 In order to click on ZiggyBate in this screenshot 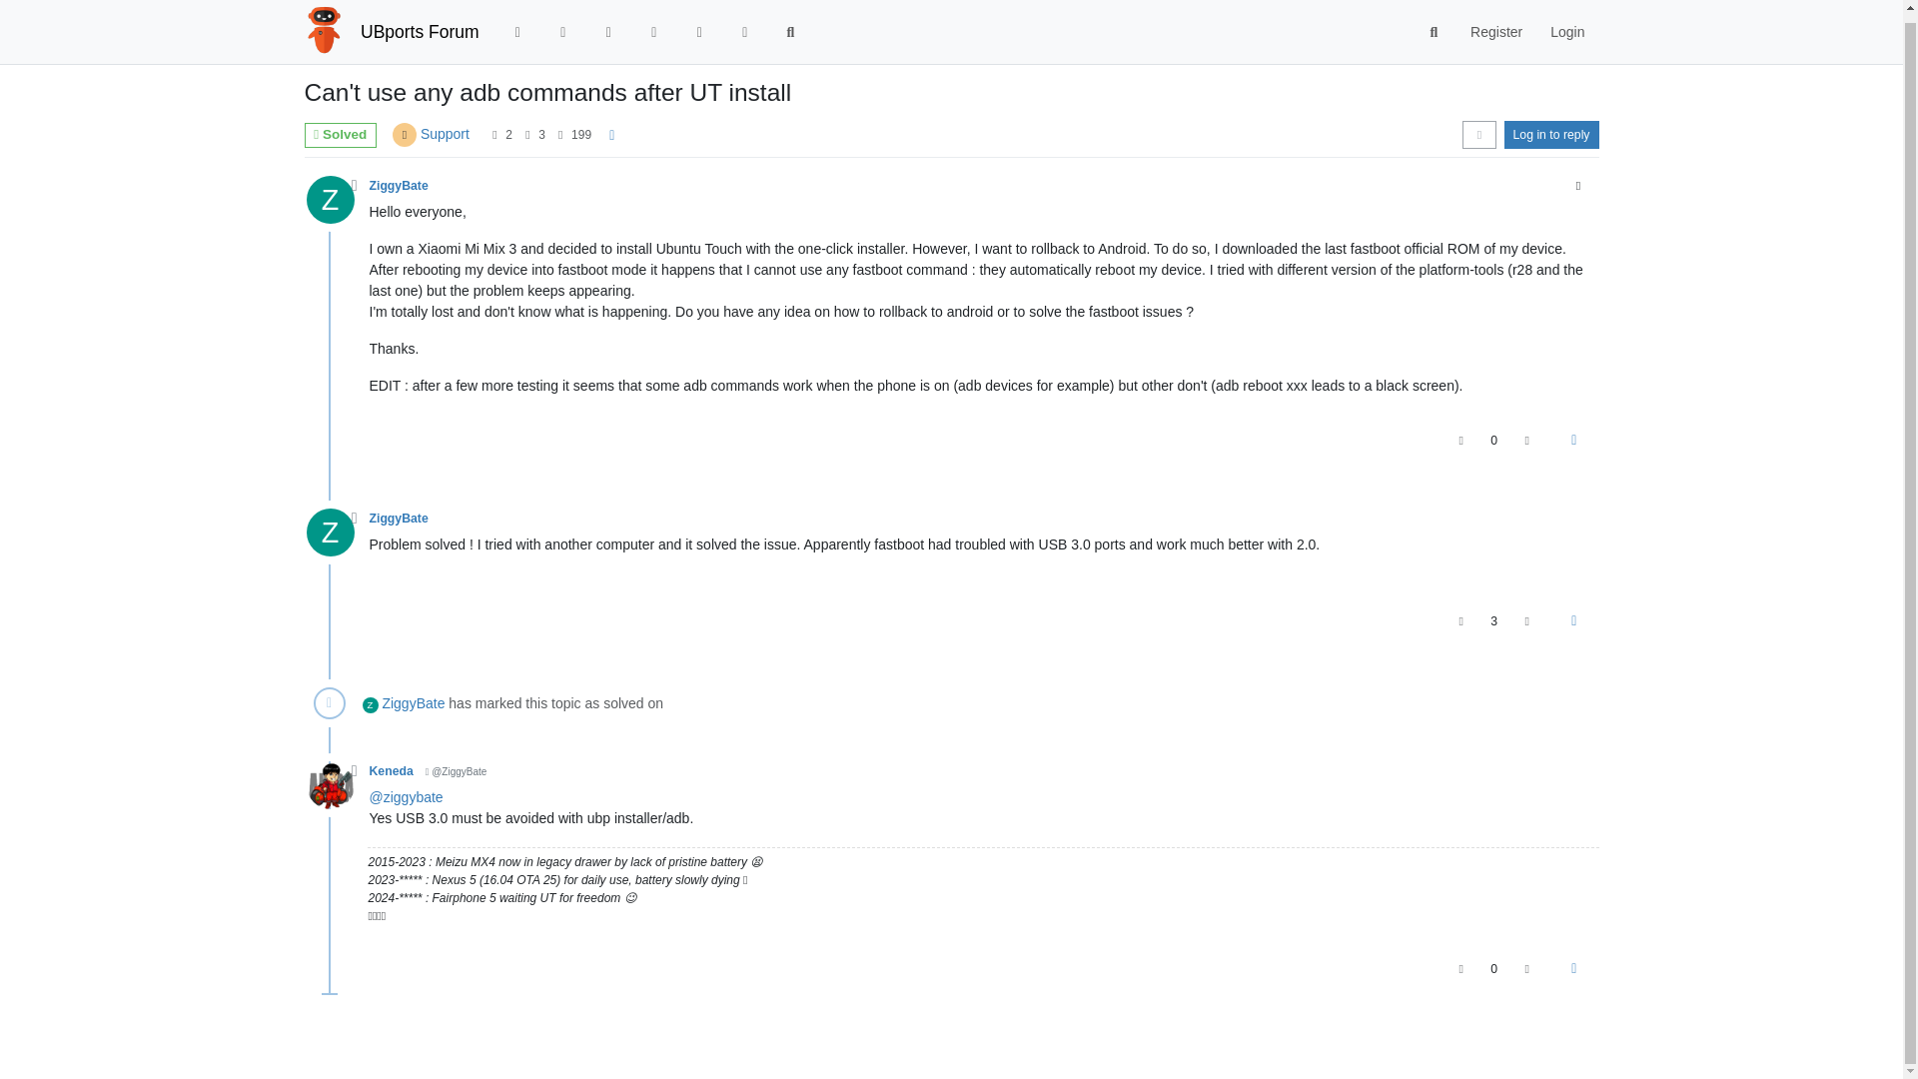, I will do `click(329, 200)`.